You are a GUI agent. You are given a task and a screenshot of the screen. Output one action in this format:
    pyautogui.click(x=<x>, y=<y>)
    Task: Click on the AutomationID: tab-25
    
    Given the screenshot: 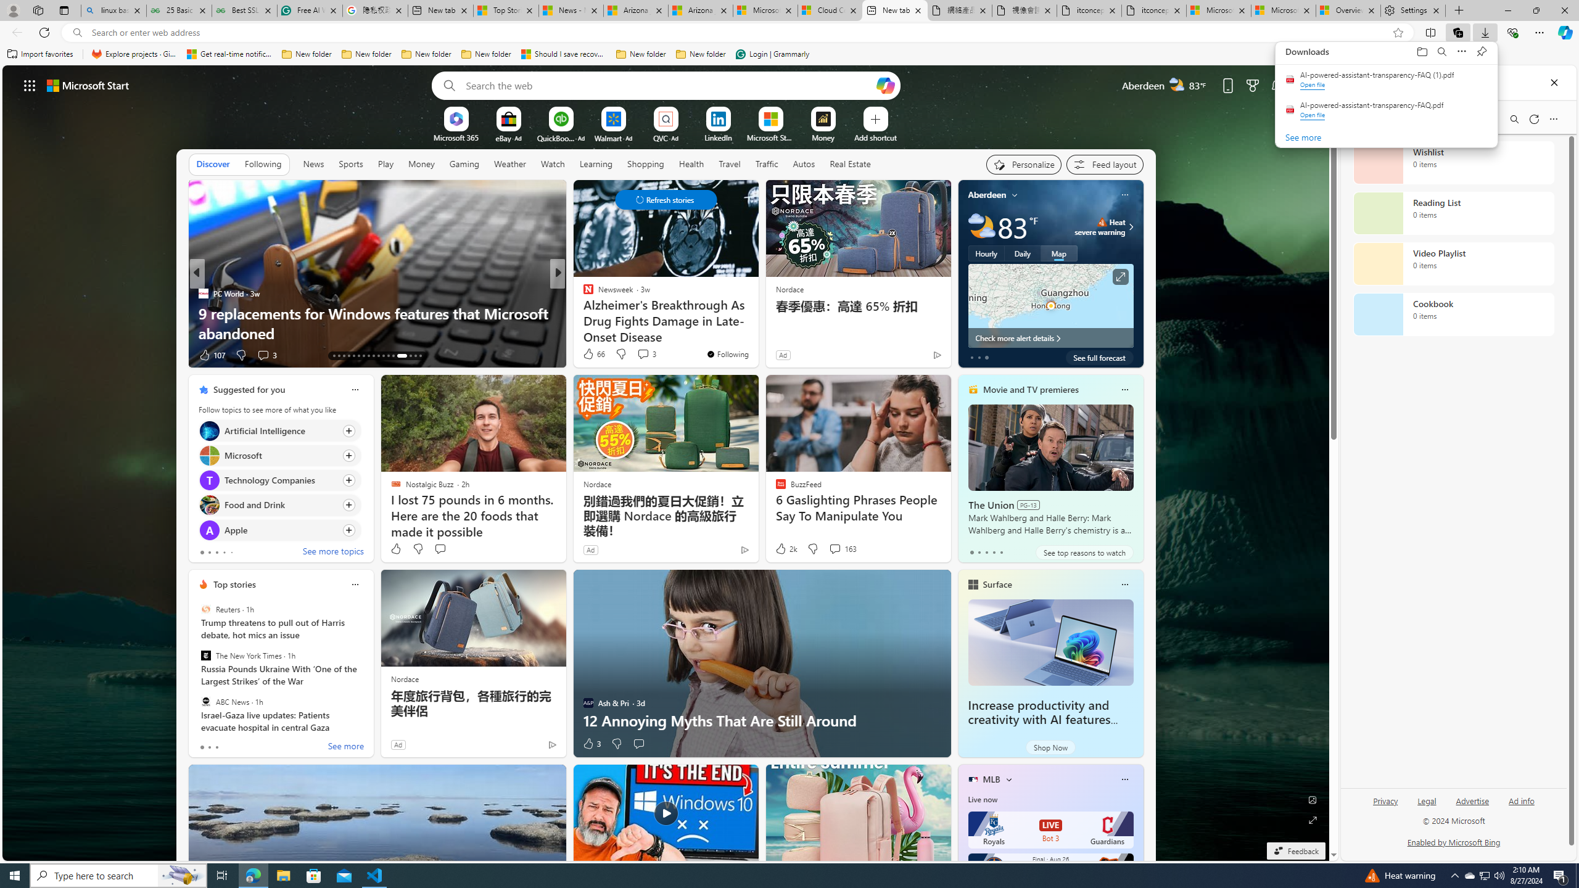 What is the action you would take?
    pyautogui.click(x=393, y=356)
    